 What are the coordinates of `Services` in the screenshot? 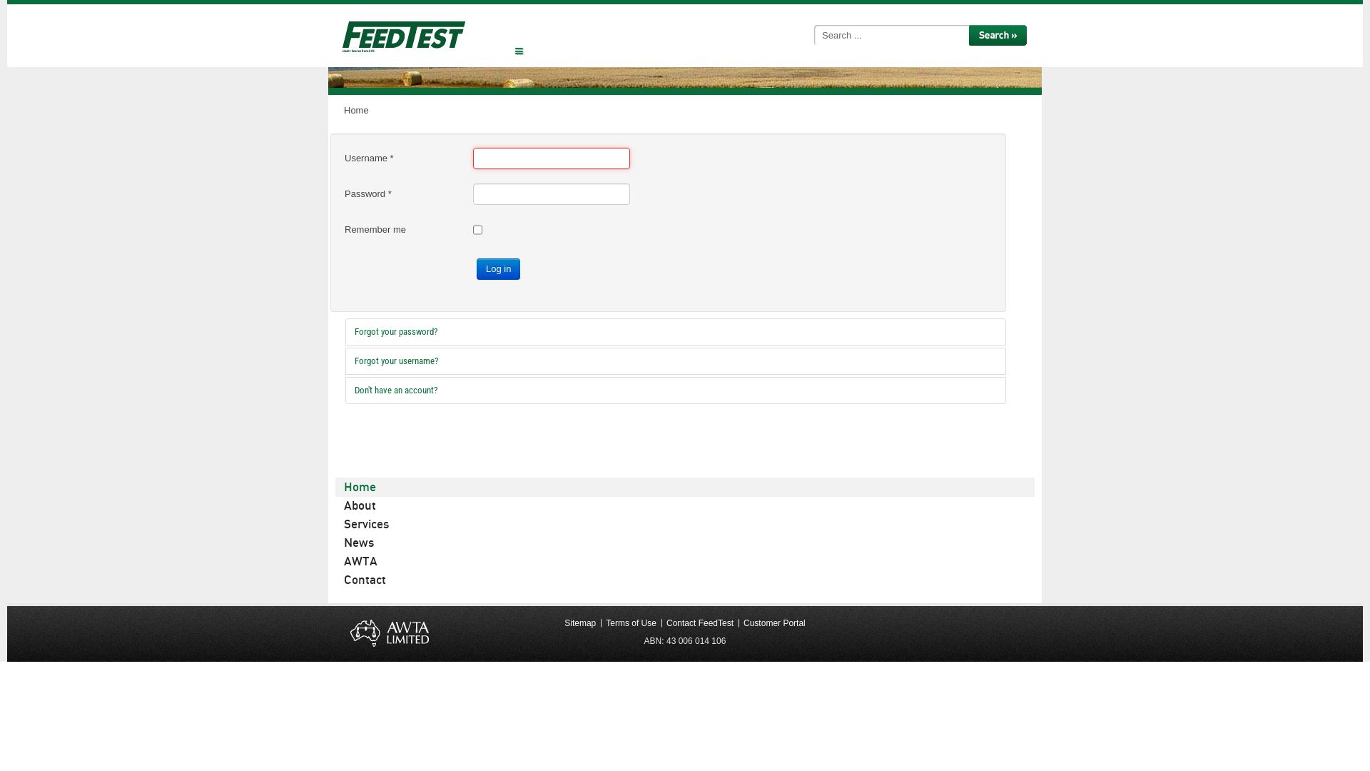 It's located at (685, 524).